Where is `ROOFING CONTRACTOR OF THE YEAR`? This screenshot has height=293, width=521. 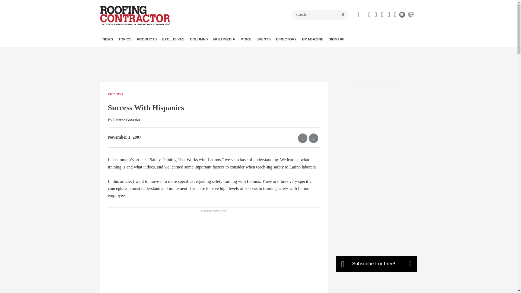
ROOFING CONTRACTOR OF THE YEAR is located at coordinates (200, 54).